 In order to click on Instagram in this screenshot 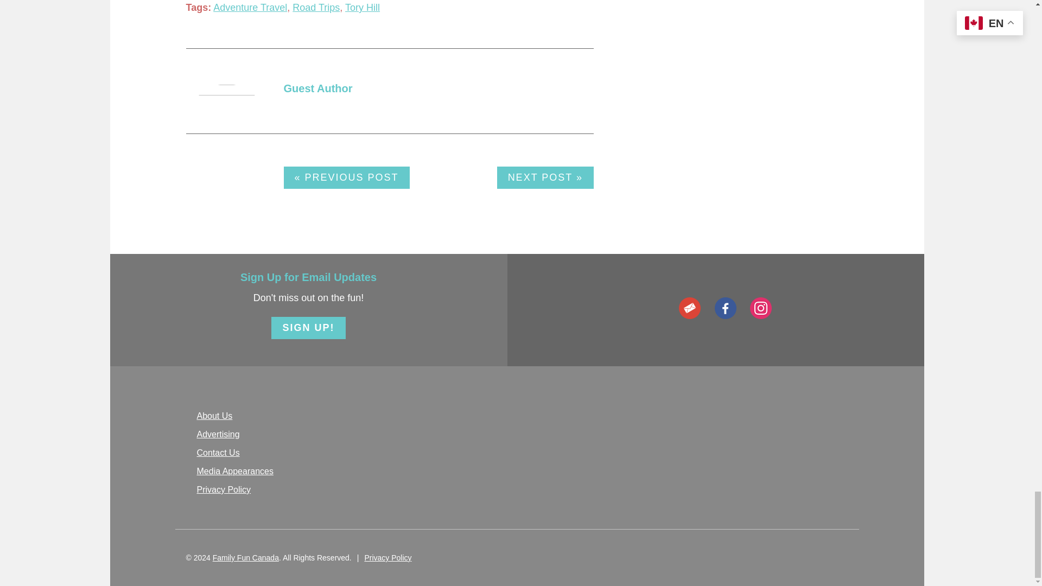, I will do `click(761, 308)`.